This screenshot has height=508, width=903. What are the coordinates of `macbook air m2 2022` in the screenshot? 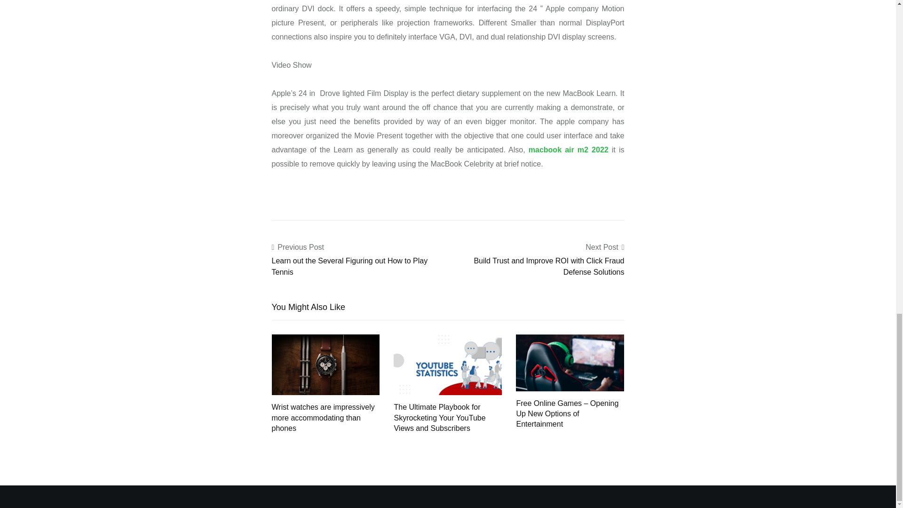 It's located at (568, 150).